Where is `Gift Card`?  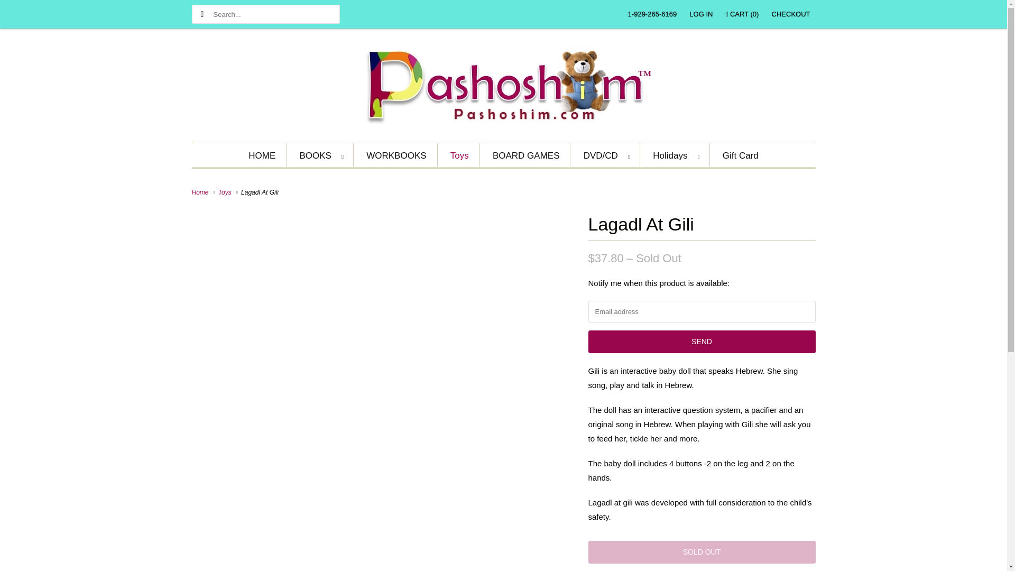 Gift Card is located at coordinates (740, 155).